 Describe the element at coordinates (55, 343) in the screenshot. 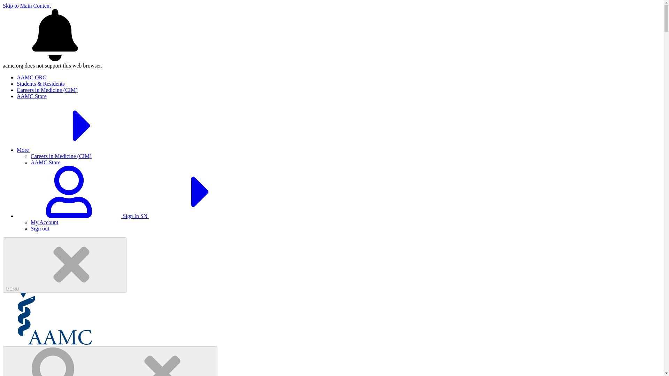

I see `AAMC` at that location.